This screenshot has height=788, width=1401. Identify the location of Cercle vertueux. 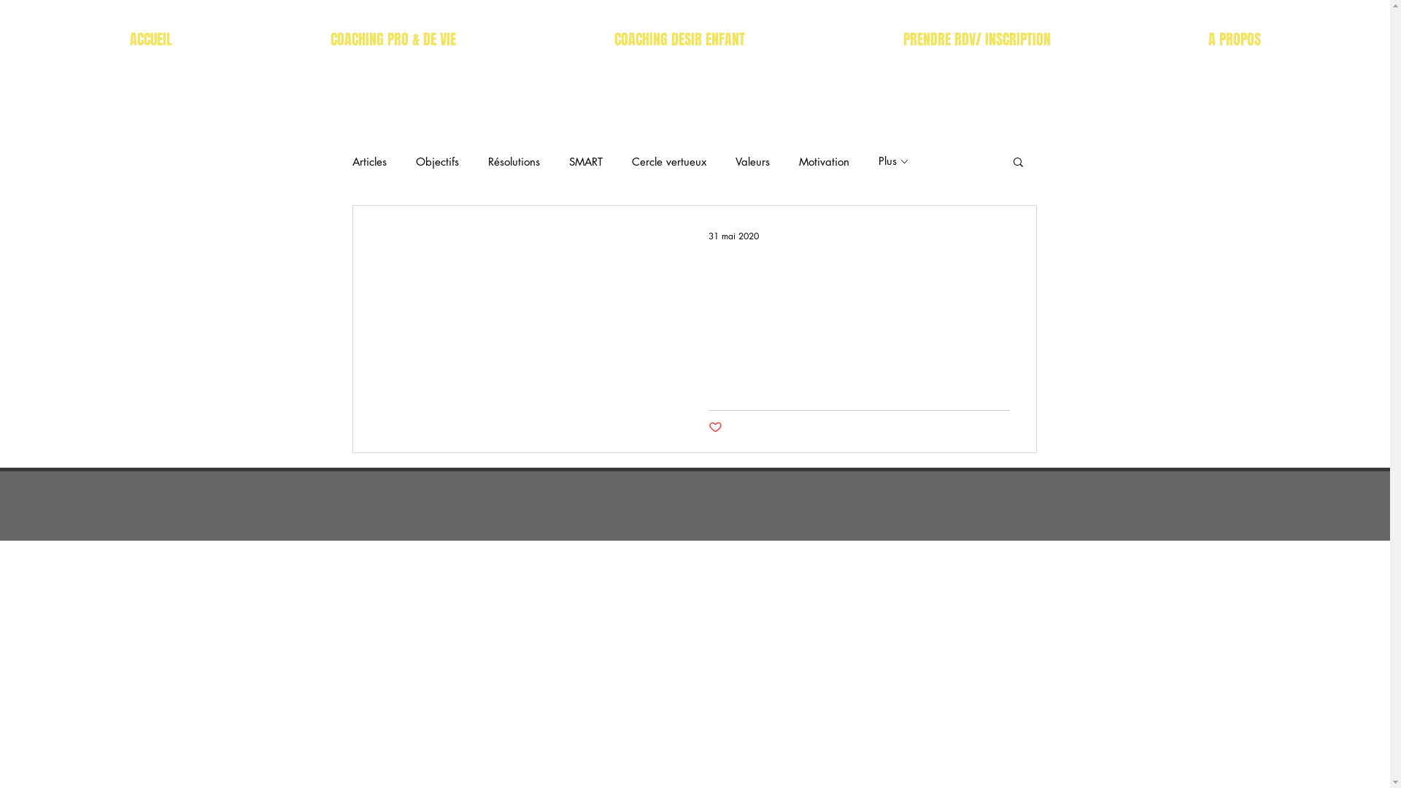
(669, 162).